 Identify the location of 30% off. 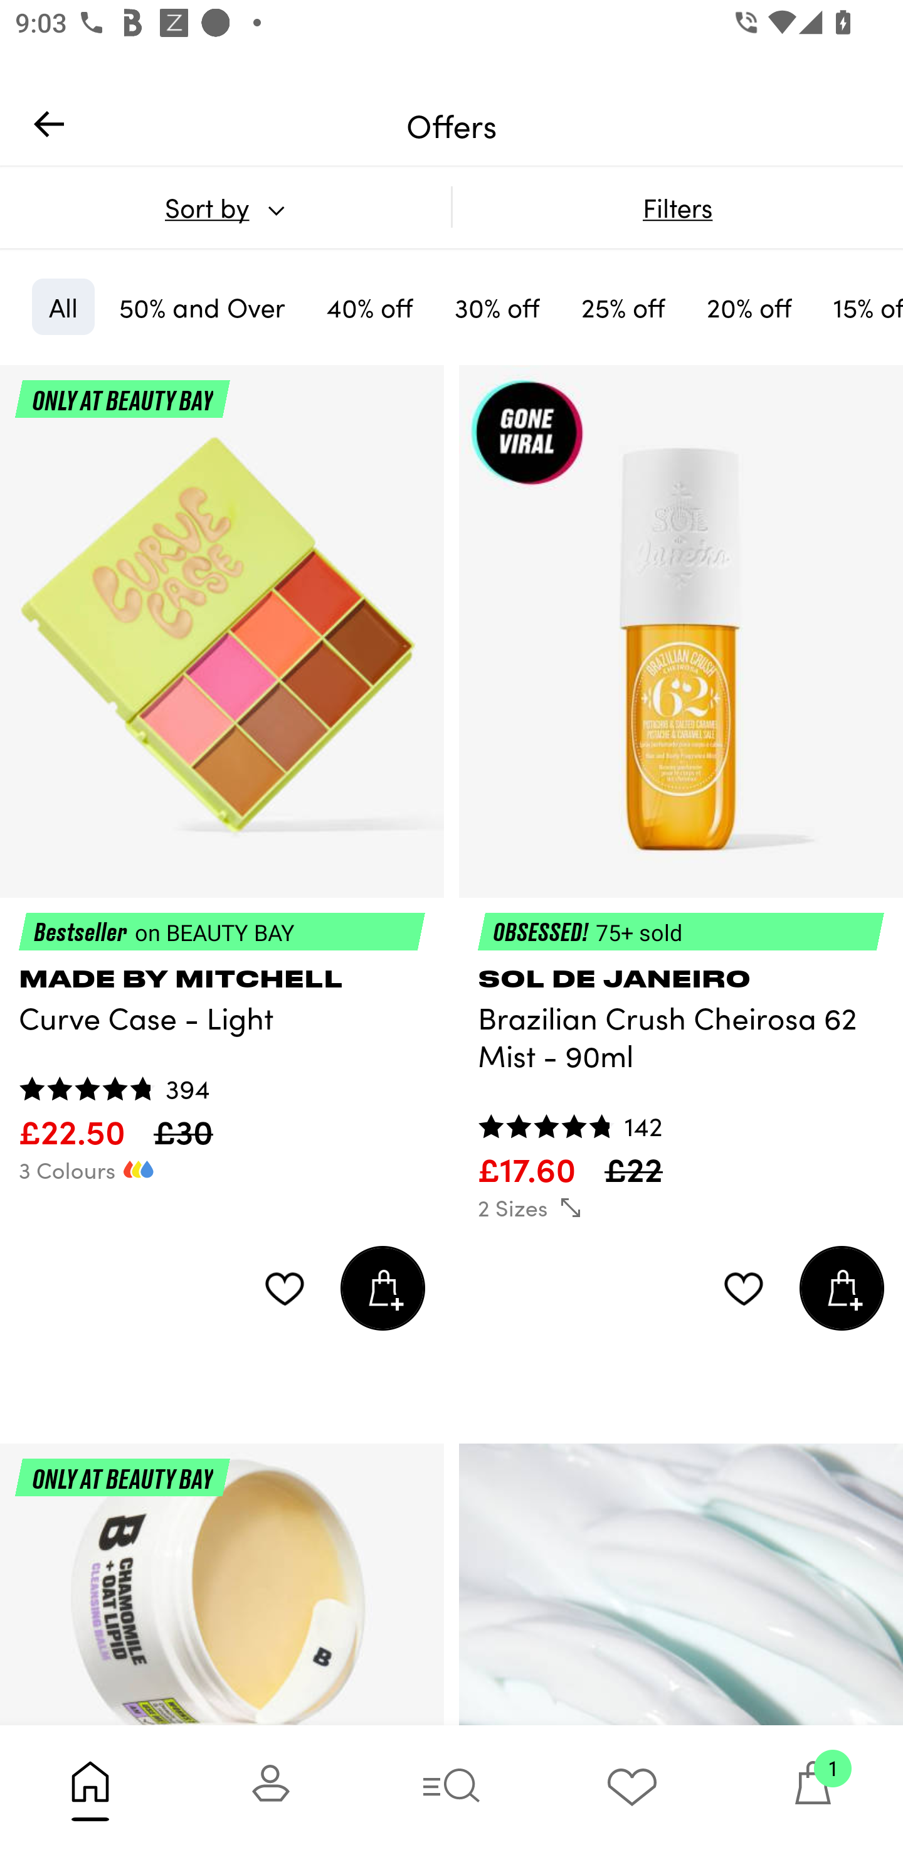
(497, 306).